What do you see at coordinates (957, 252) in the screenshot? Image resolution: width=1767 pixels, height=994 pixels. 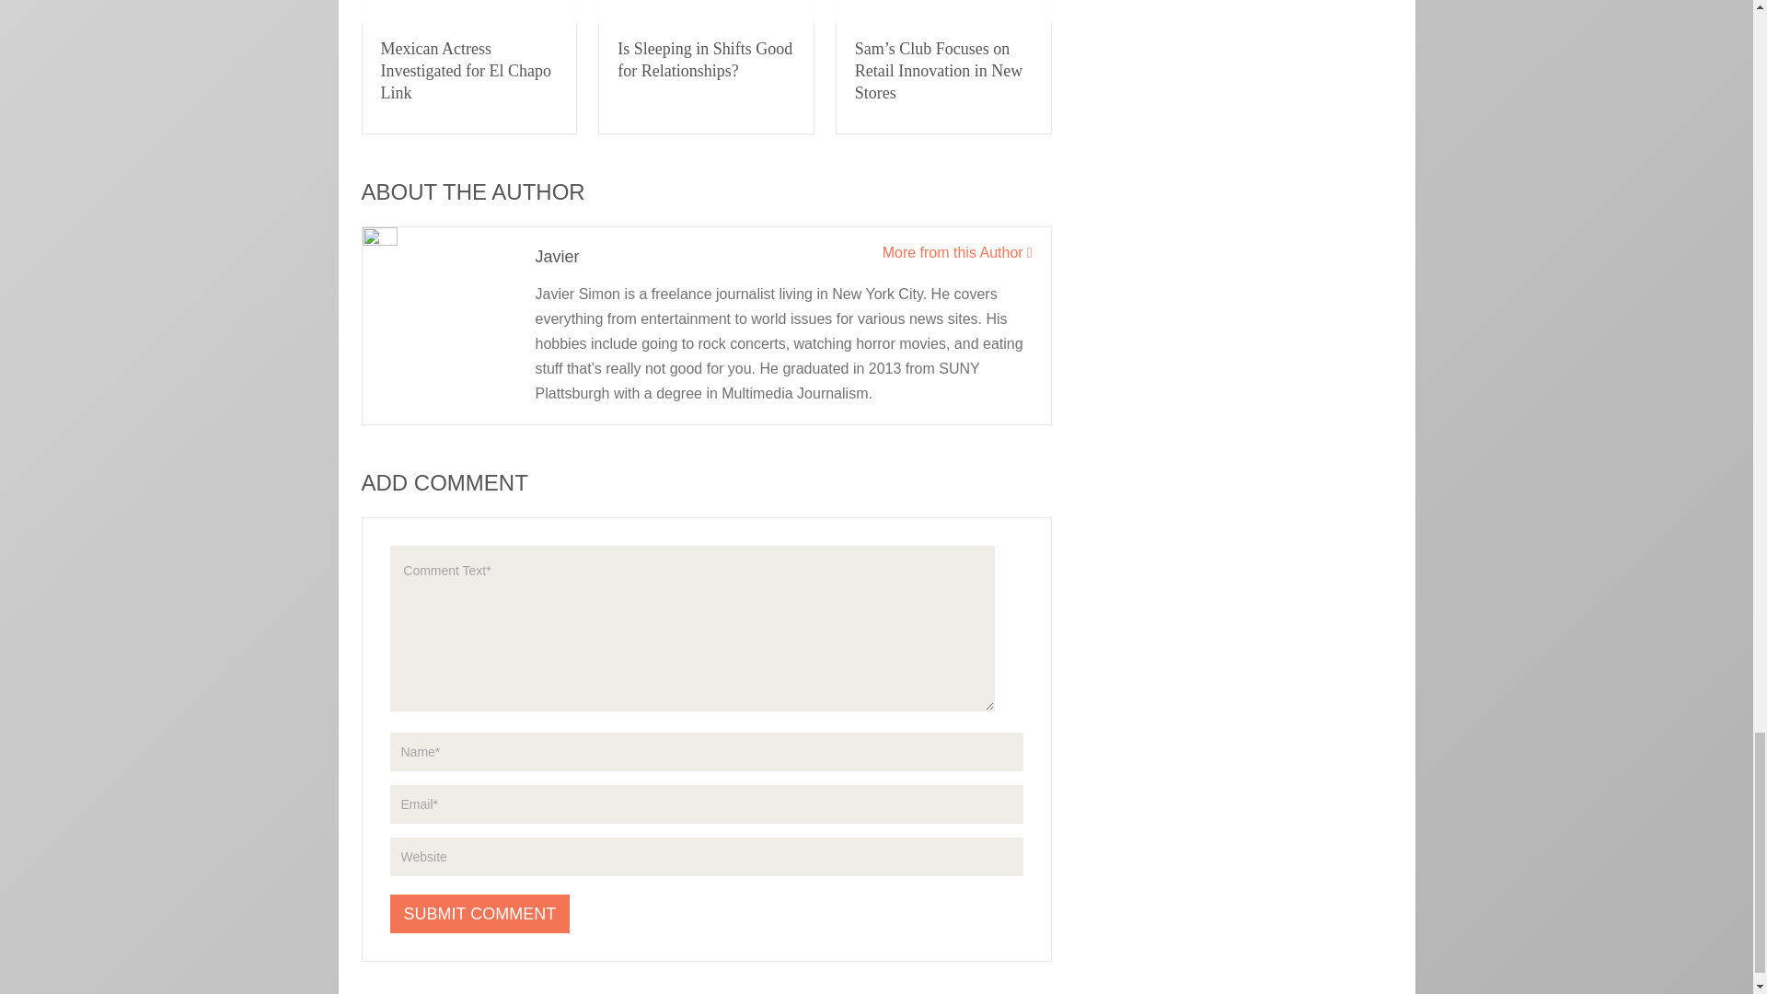 I see `More from this Author` at bounding box center [957, 252].